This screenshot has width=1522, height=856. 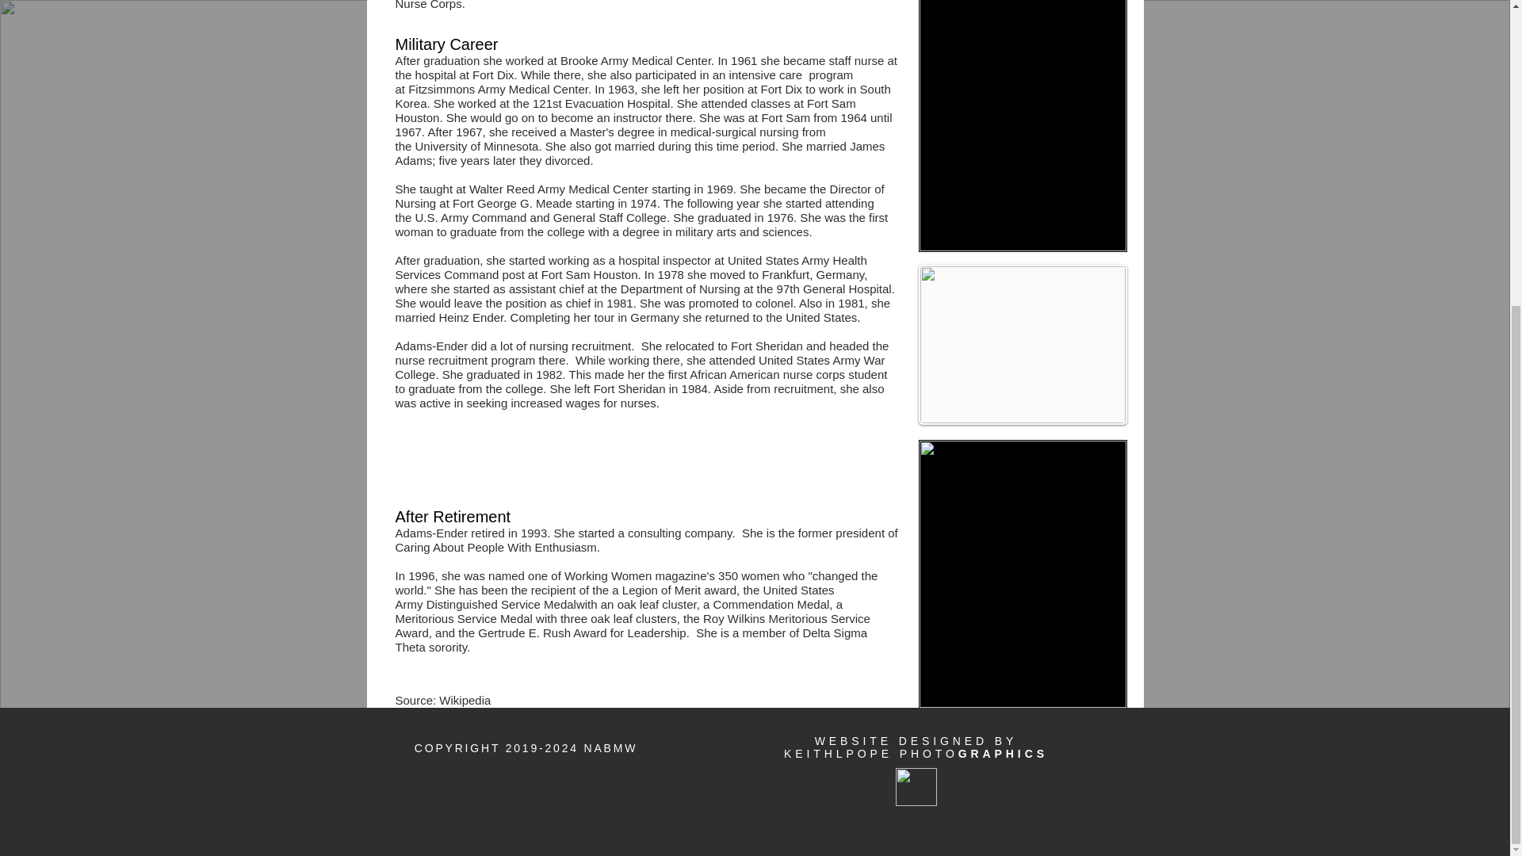 I want to click on Walter Reed Army Medical Center, so click(x=558, y=189).